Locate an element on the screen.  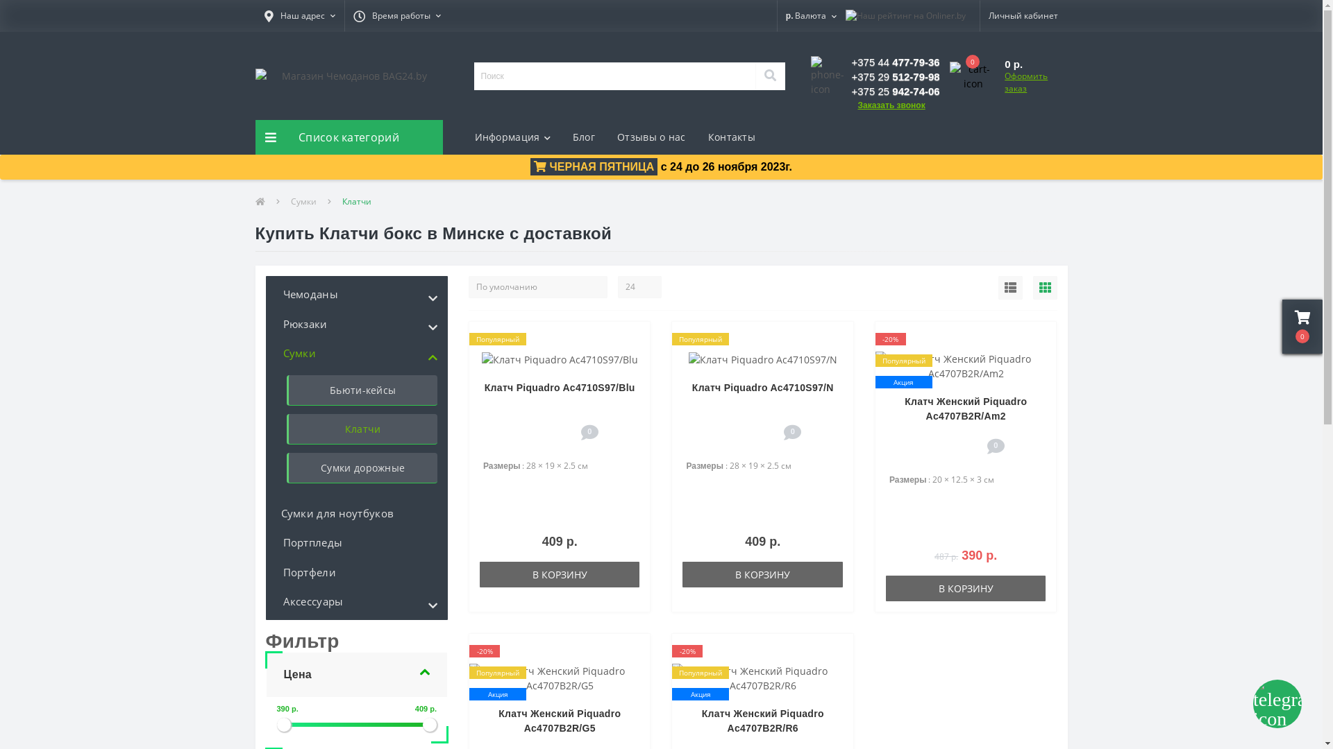
+375 25 942-74-06 is located at coordinates (896, 92).